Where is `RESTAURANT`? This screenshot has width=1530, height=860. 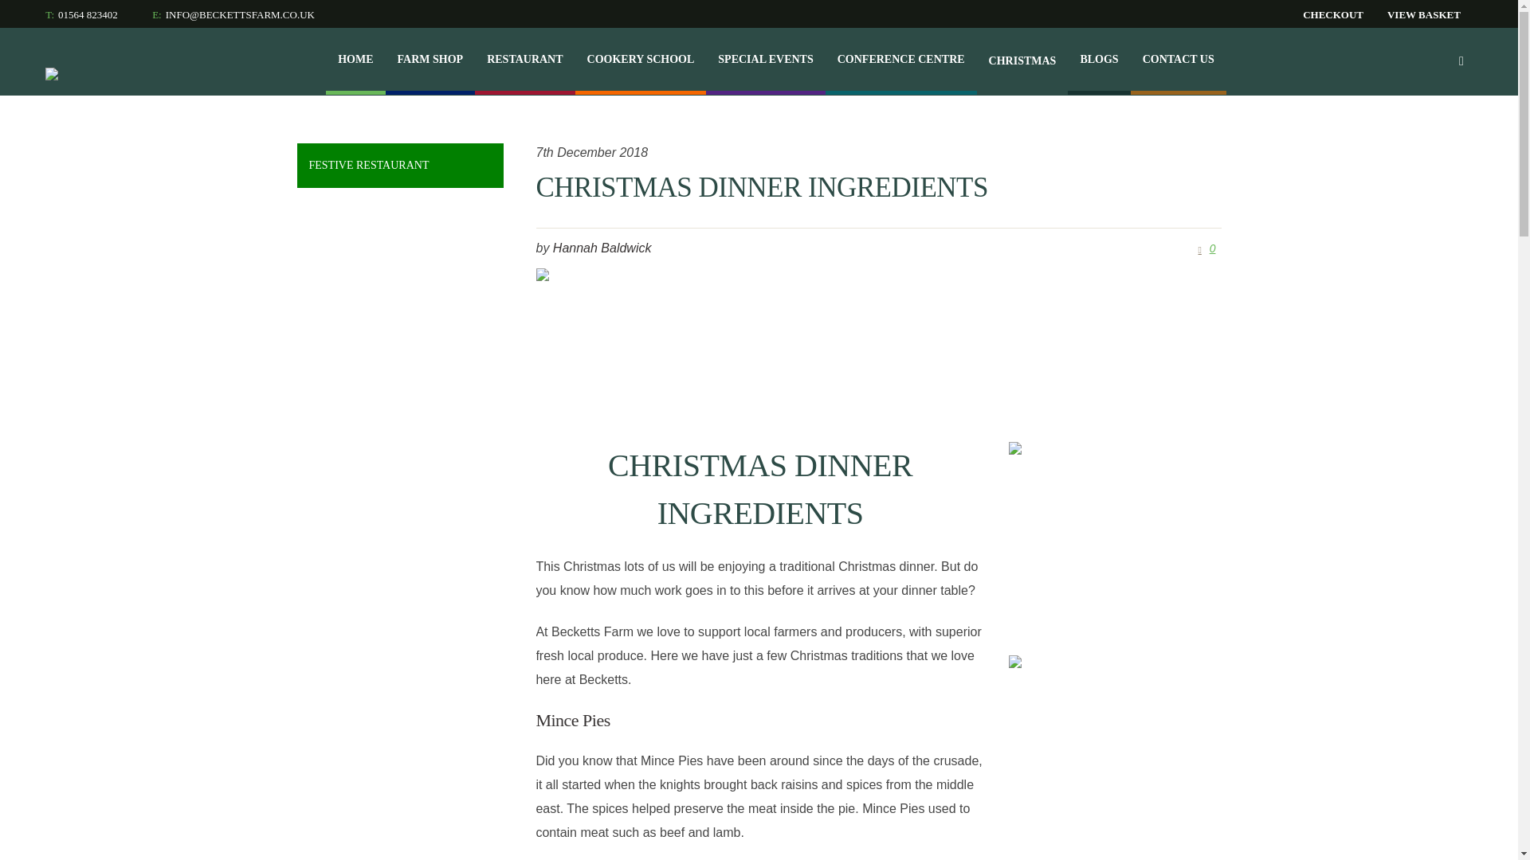 RESTAURANT is located at coordinates (524, 59).